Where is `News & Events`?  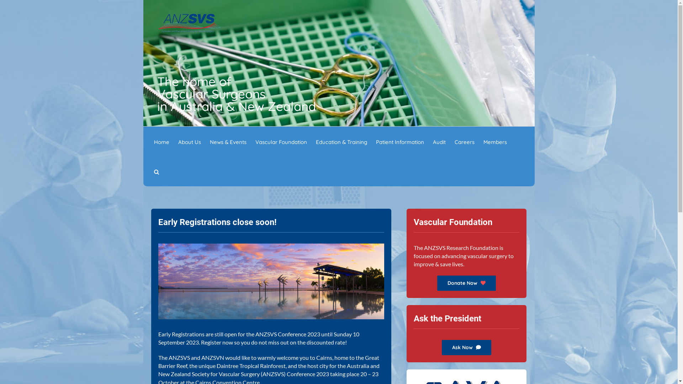 News & Events is located at coordinates (228, 142).